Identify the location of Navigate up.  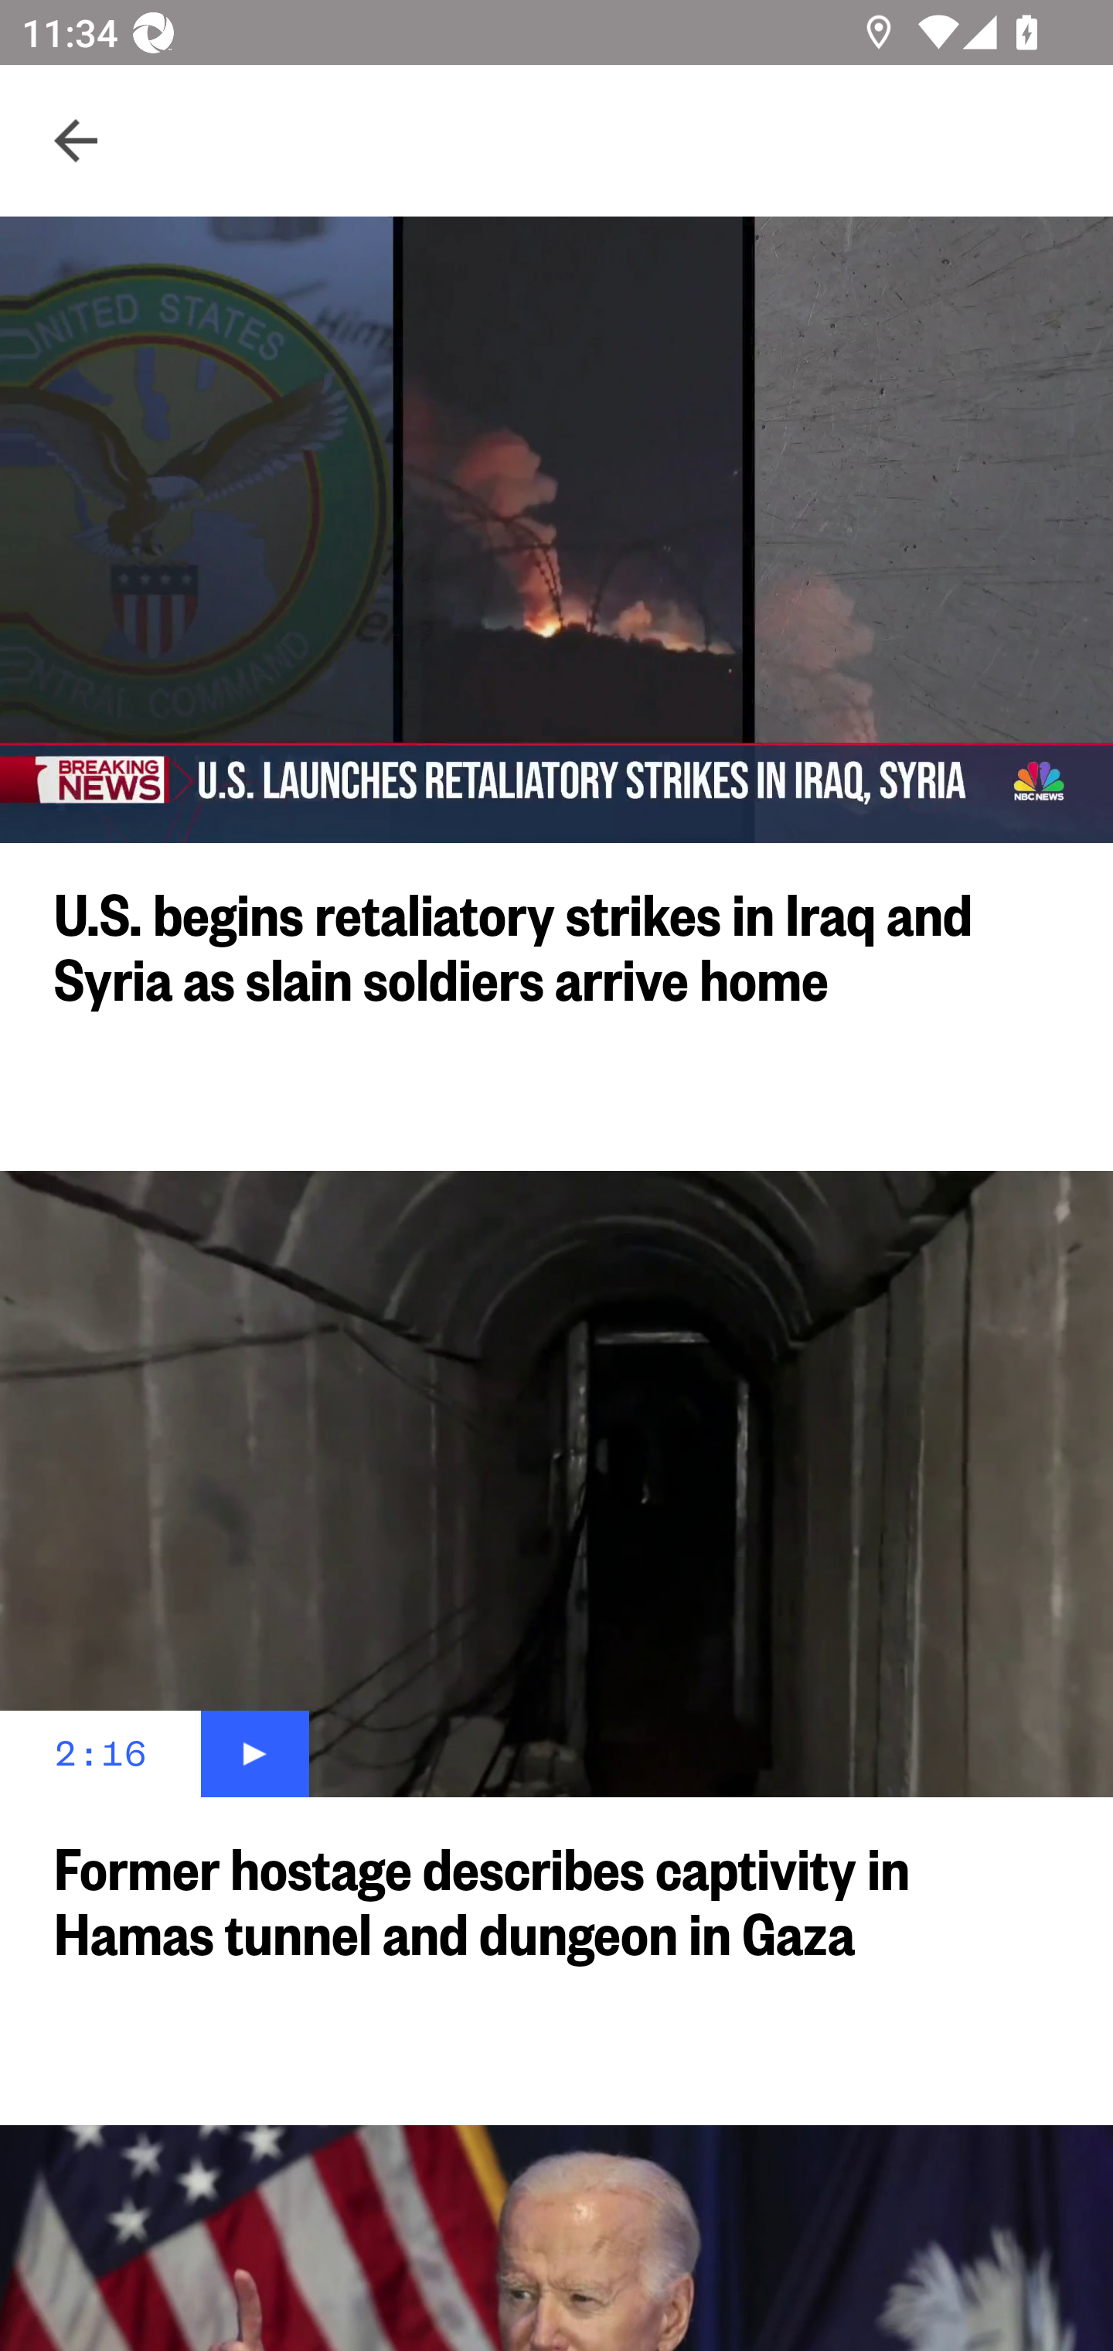
(76, 141).